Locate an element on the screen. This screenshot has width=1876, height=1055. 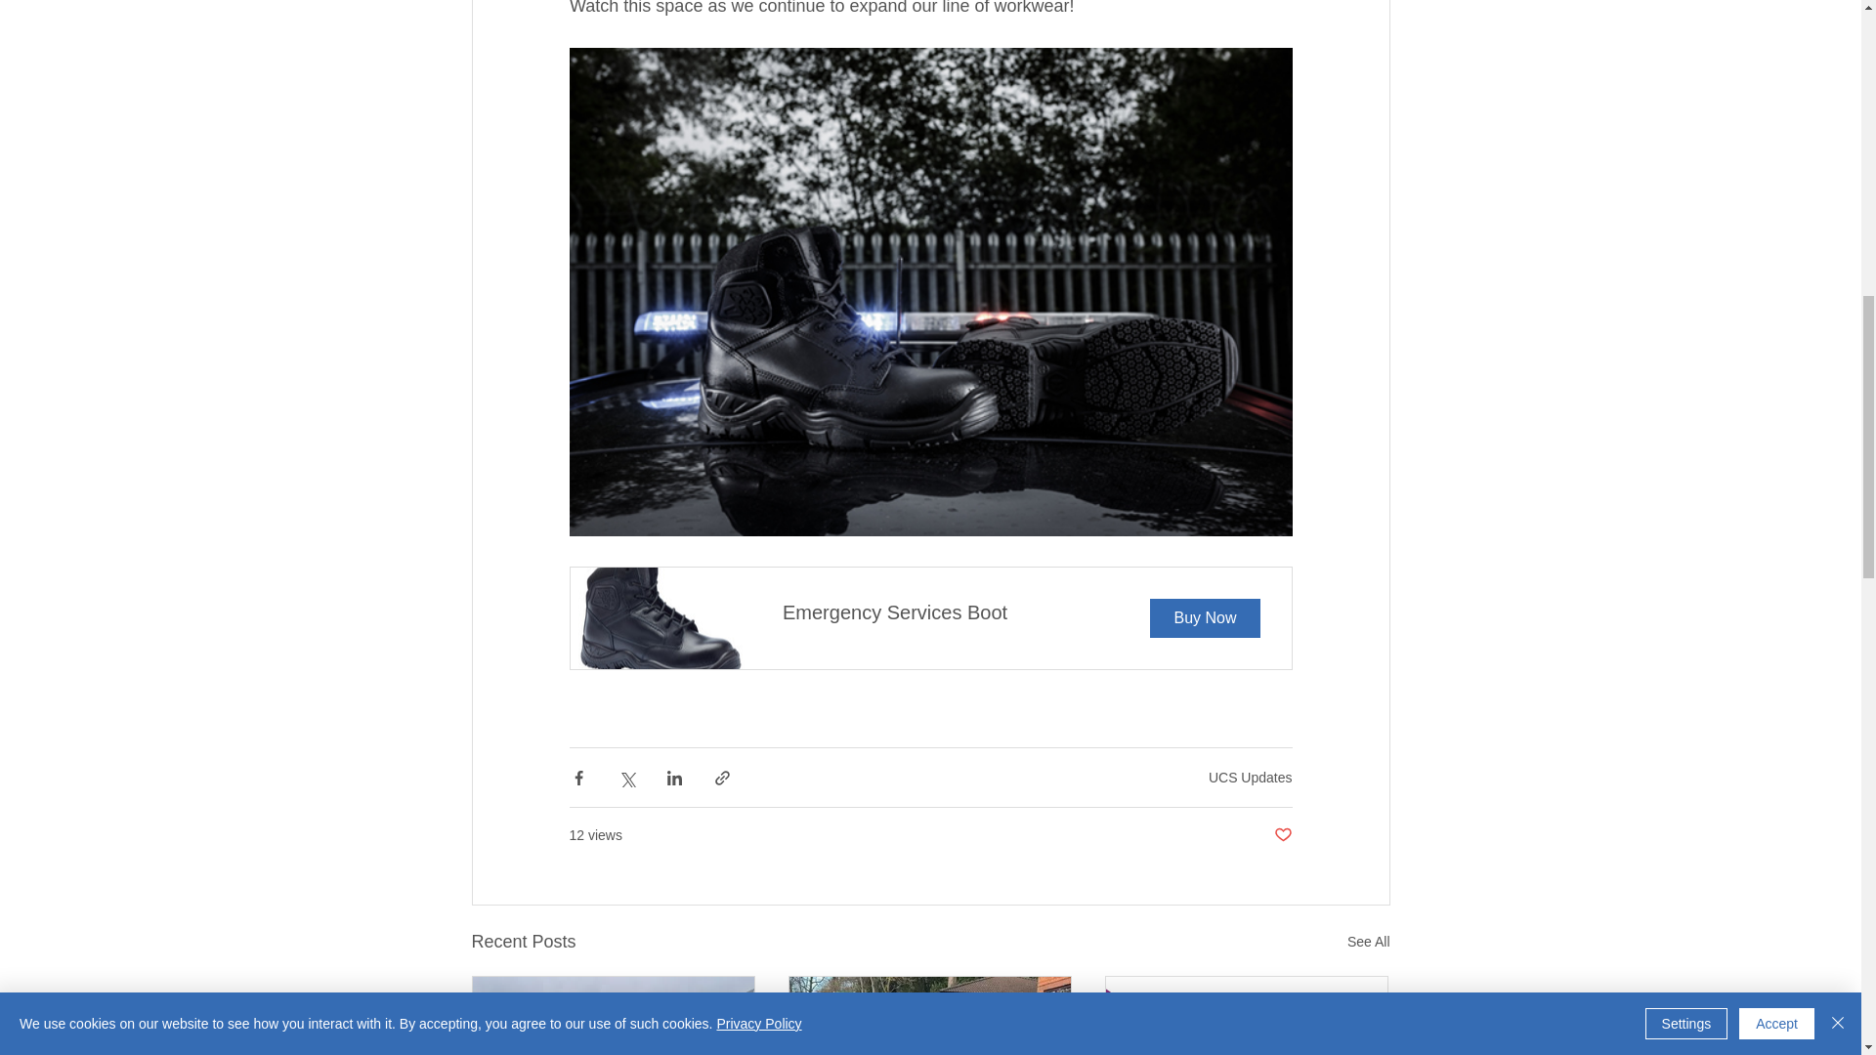
UCS Updates is located at coordinates (930, 617).